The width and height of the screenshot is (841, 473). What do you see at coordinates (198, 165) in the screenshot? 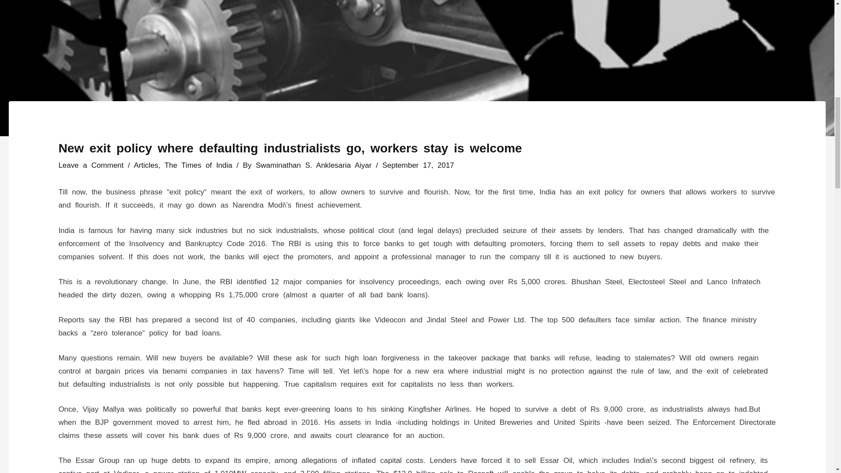
I see `The Times of India` at bounding box center [198, 165].